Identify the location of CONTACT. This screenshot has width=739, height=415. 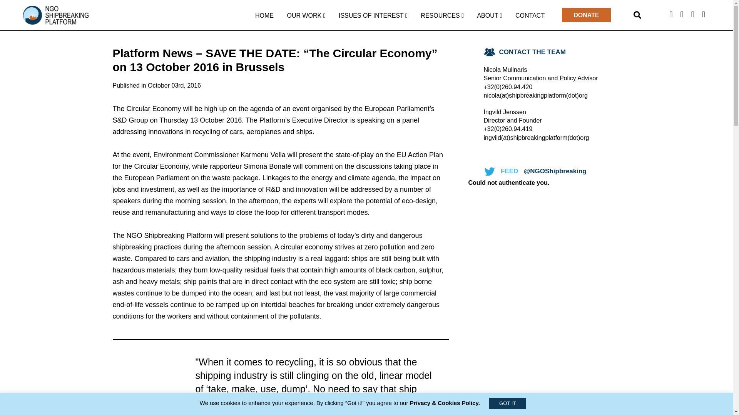
(530, 15).